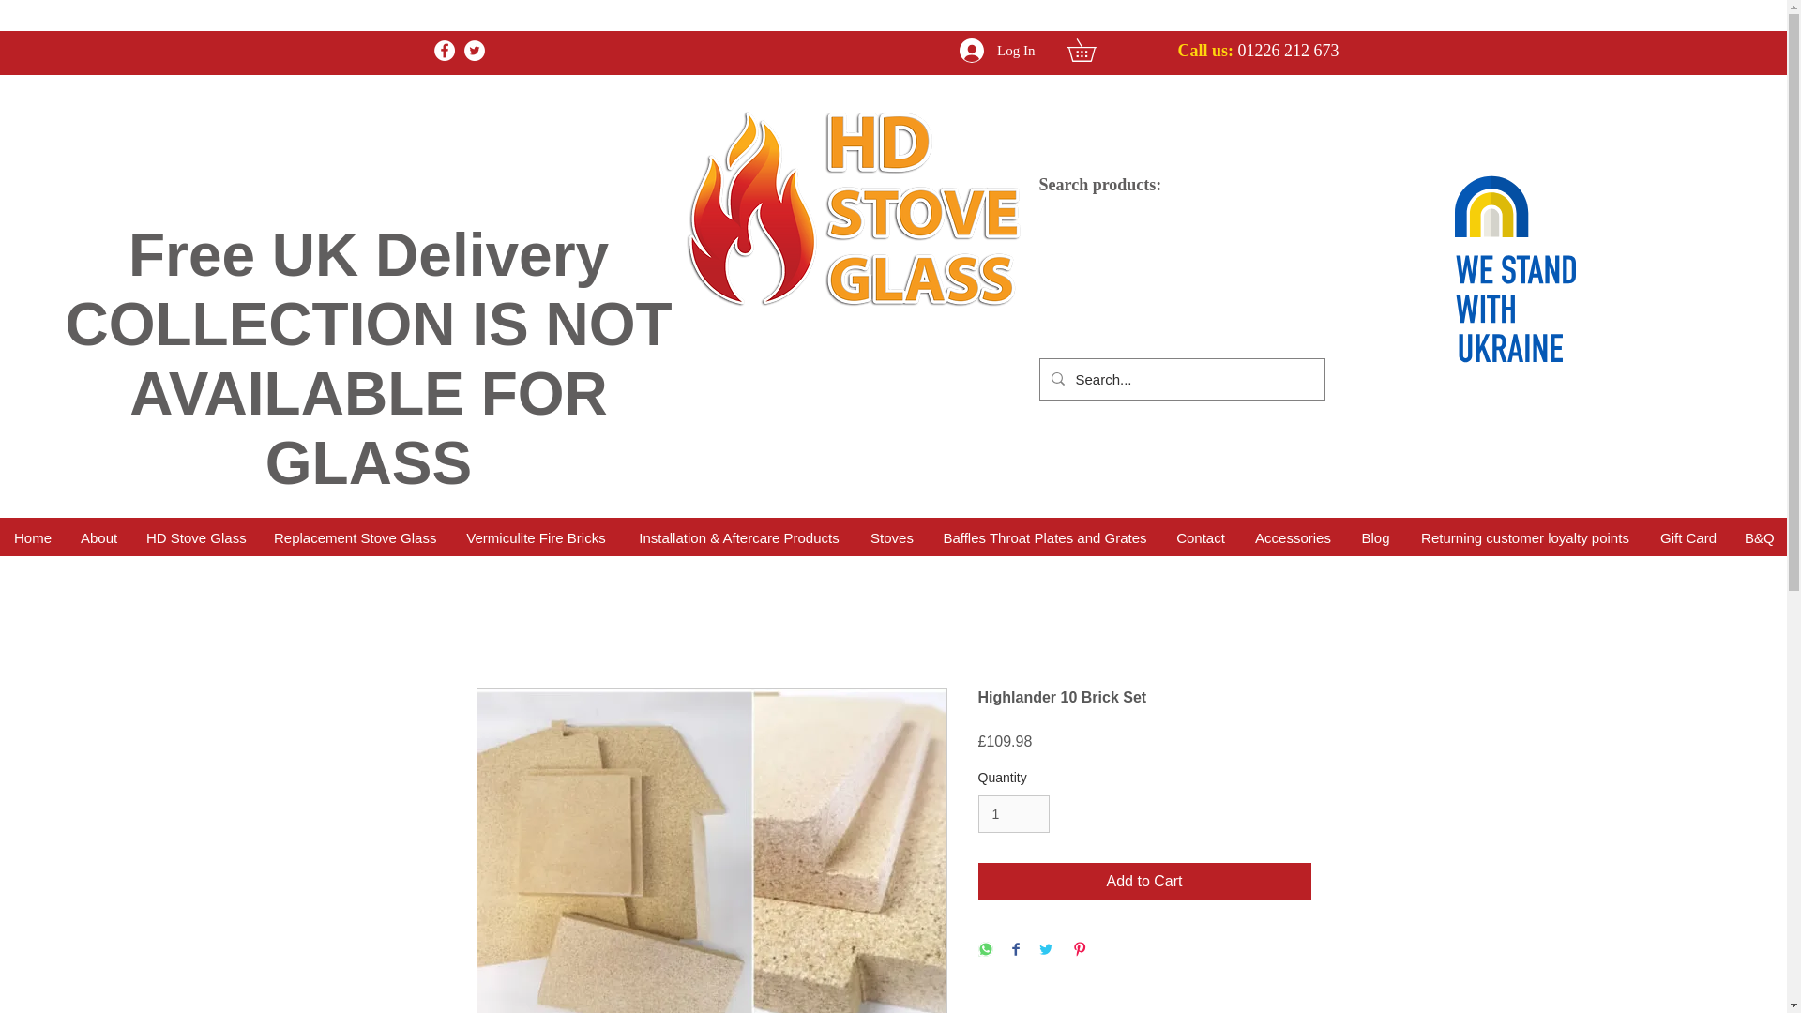  I want to click on Stoves, so click(891, 537).